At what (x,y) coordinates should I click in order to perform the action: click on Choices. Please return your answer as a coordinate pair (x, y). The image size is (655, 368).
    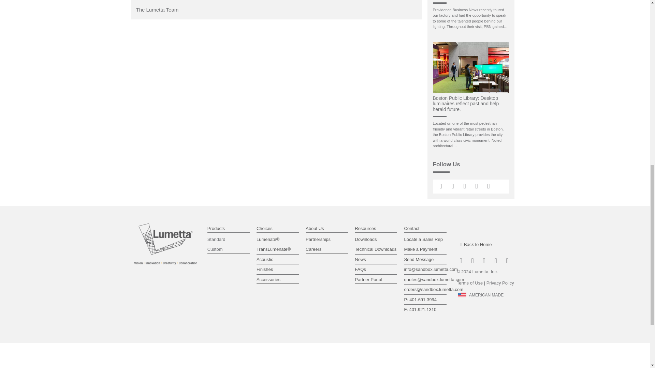
    Looking at the image, I should click on (264, 228).